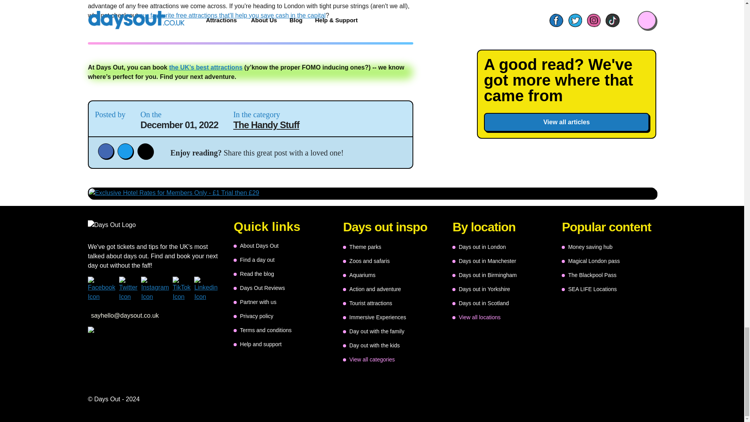 This screenshot has width=750, height=422. Describe the element at coordinates (254, 259) in the screenshot. I see `Start the search for your next day out.` at that location.